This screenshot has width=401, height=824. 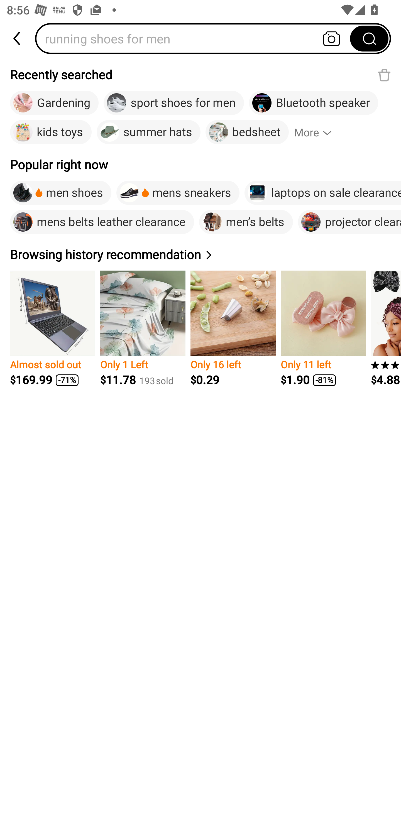 I want to click on sport shoes for men, so click(x=173, y=103).